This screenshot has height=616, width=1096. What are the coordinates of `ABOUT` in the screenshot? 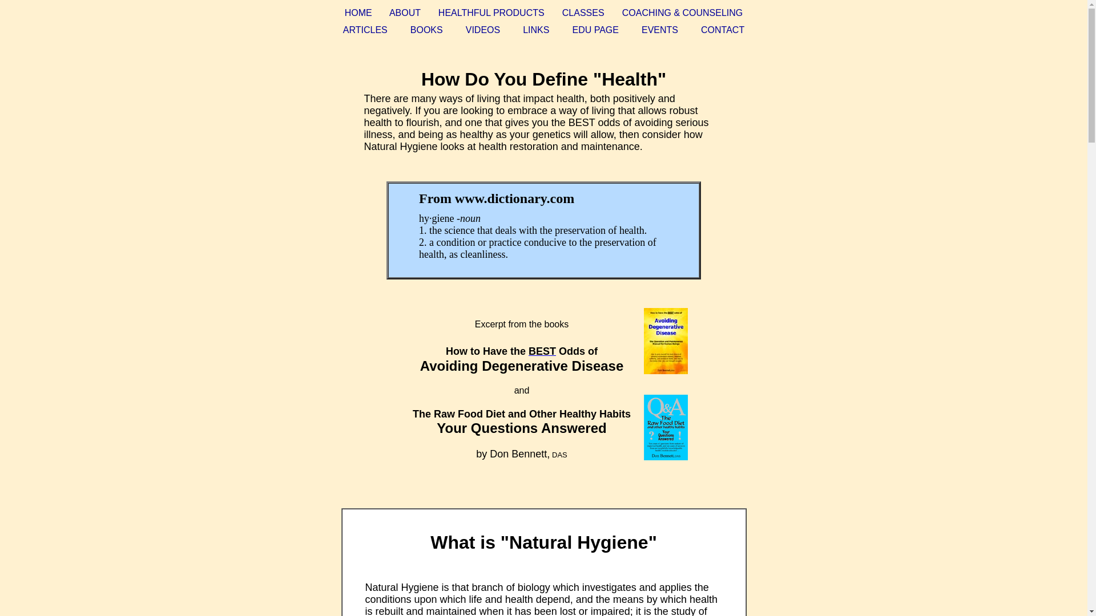 It's located at (405, 13).